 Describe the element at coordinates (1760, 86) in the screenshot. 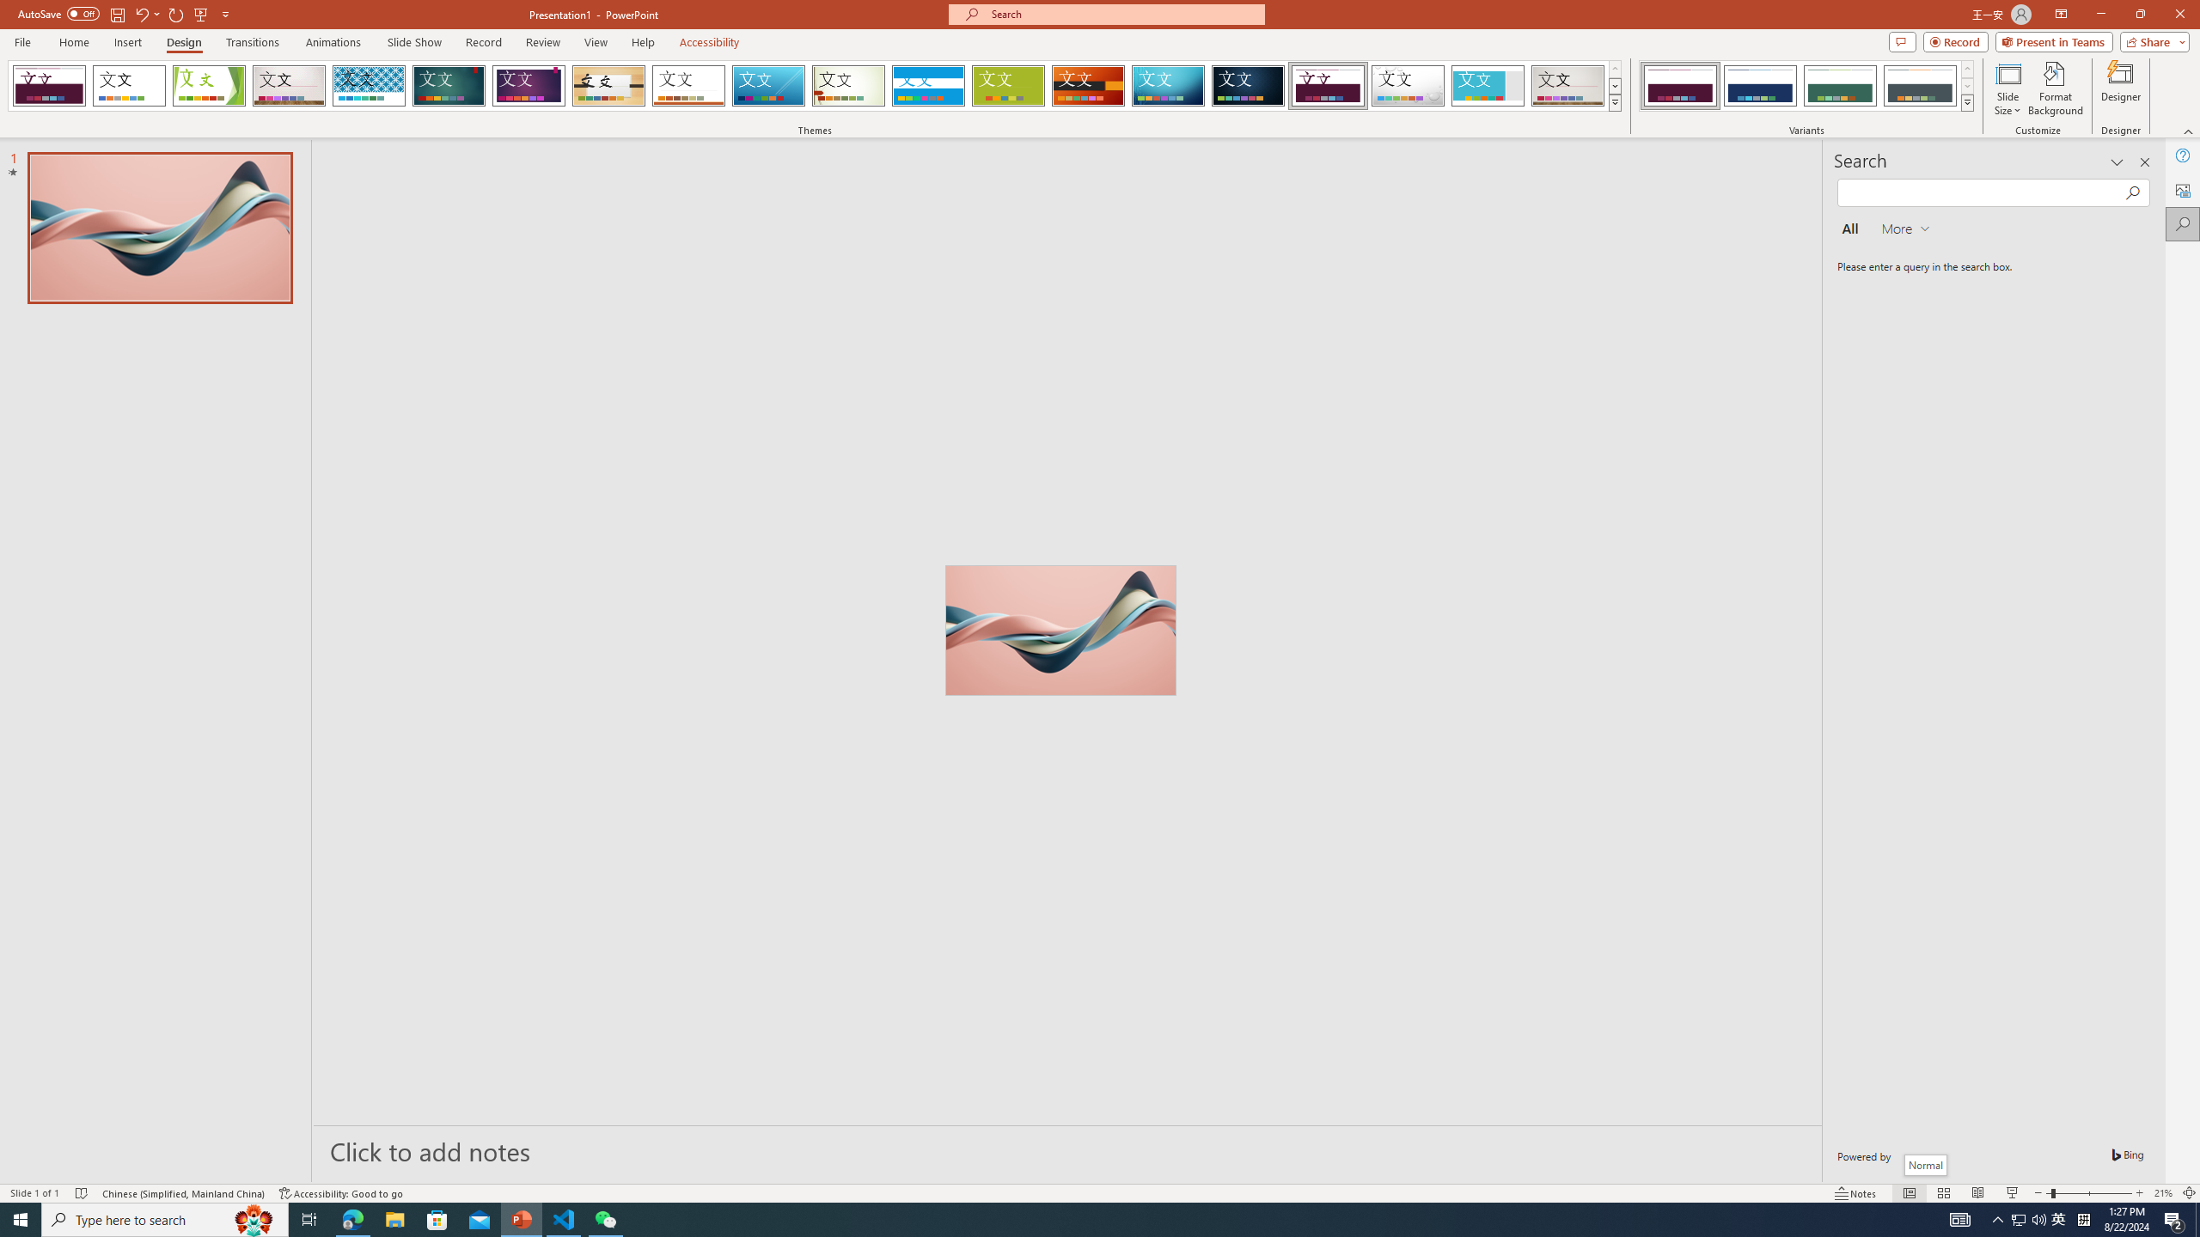

I see `Dividend Variant 2` at that location.